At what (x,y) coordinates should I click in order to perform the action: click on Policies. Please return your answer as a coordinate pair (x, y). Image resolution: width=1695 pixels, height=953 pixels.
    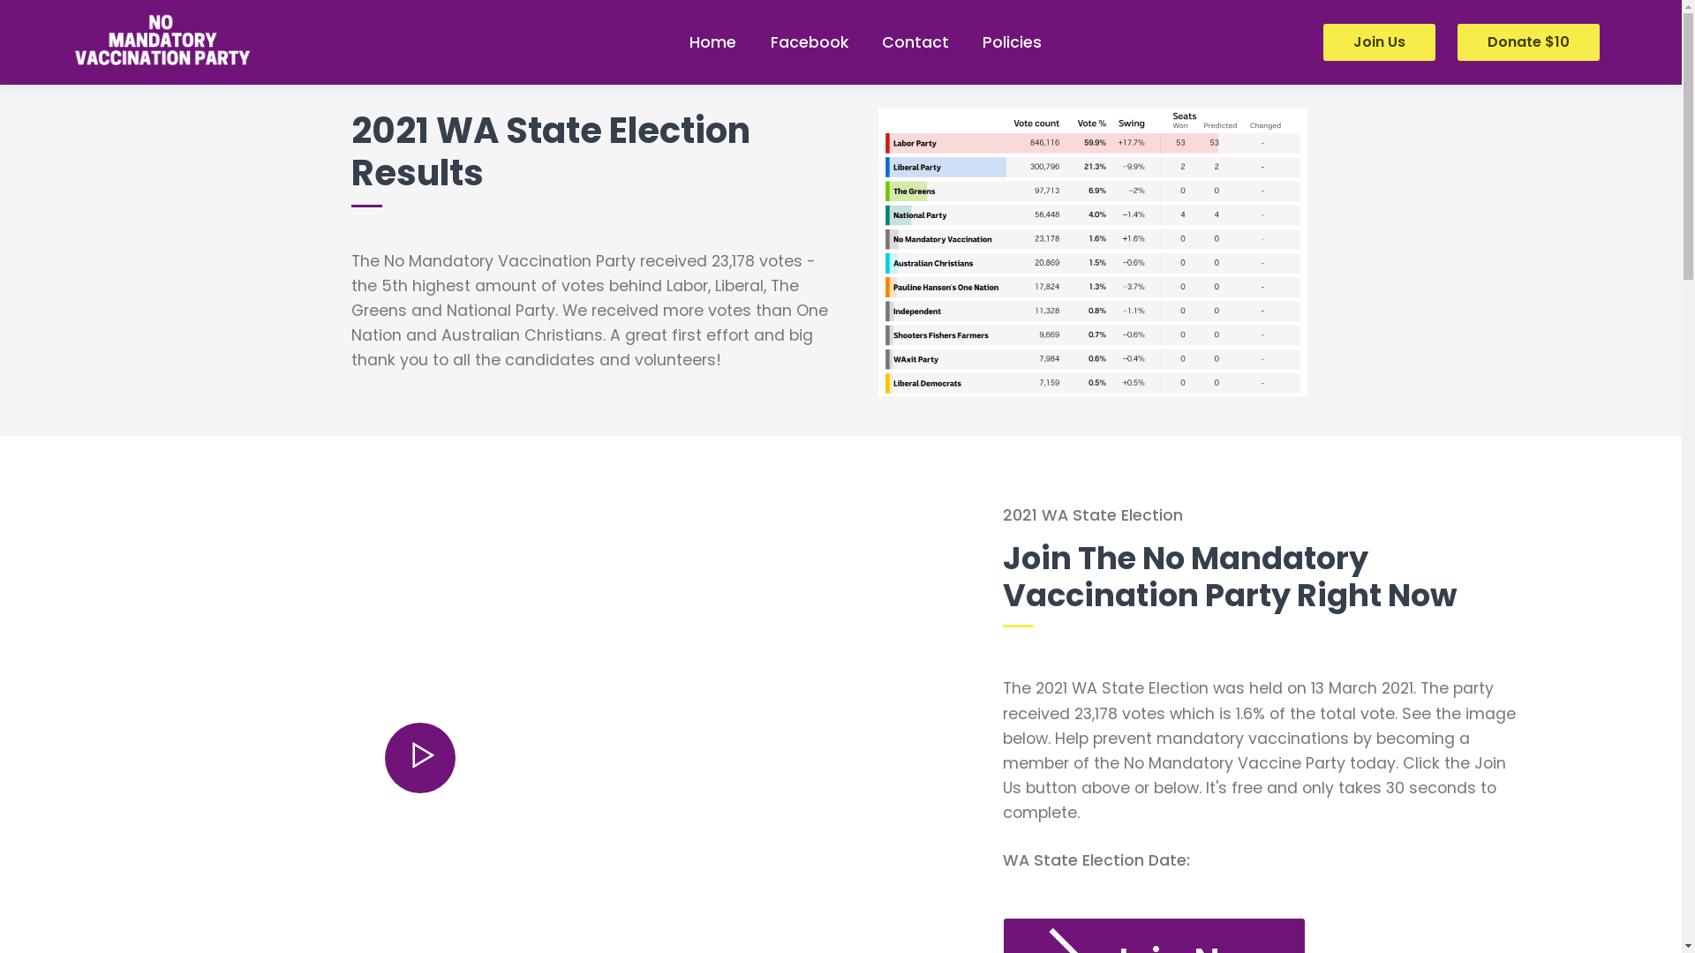
    Looking at the image, I should click on (1012, 42).